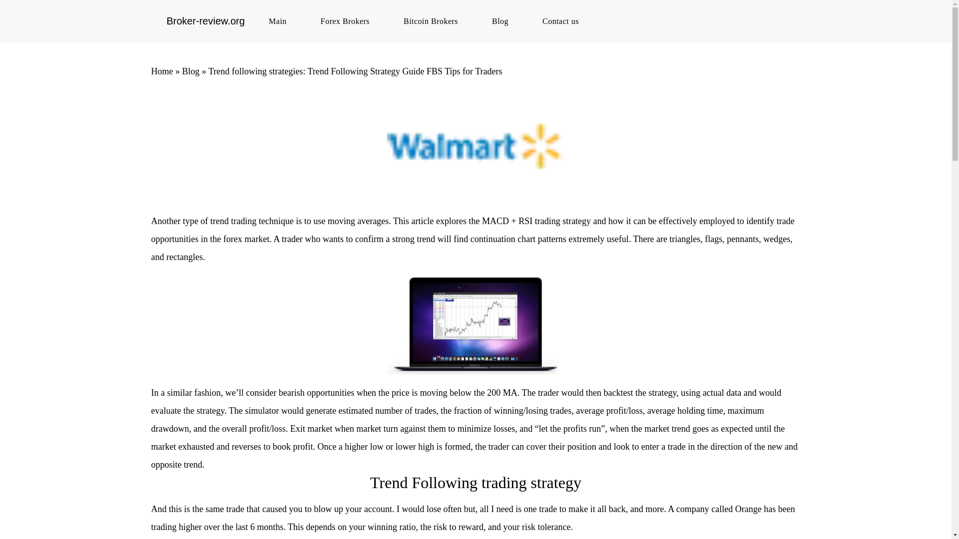  What do you see at coordinates (565, 21) in the screenshot?
I see `Contact us` at bounding box center [565, 21].